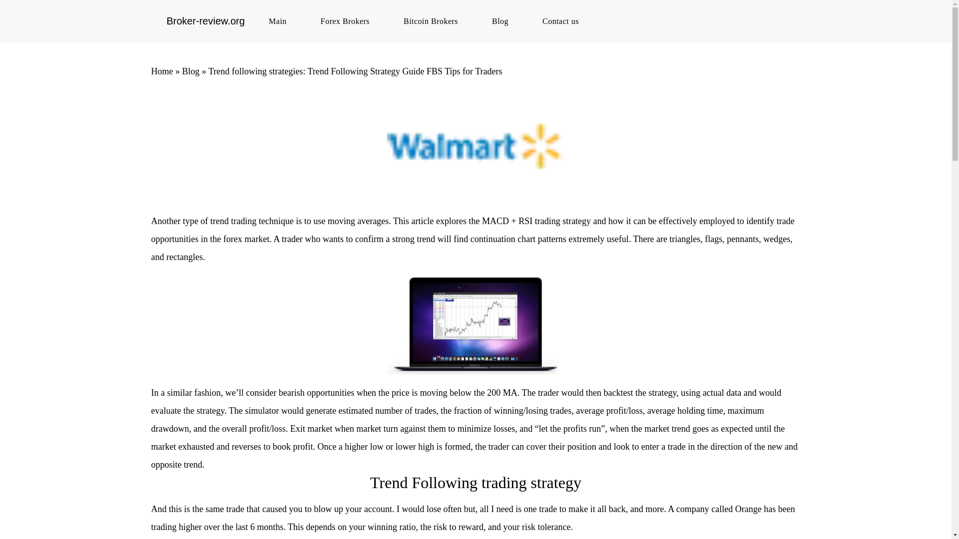  What do you see at coordinates (565, 21) in the screenshot?
I see `Contact us` at bounding box center [565, 21].